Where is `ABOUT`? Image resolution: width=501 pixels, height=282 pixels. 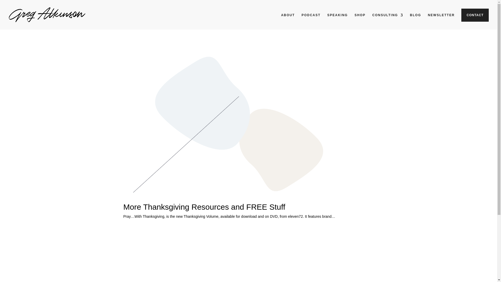
ABOUT is located at coordinates (288, 19).